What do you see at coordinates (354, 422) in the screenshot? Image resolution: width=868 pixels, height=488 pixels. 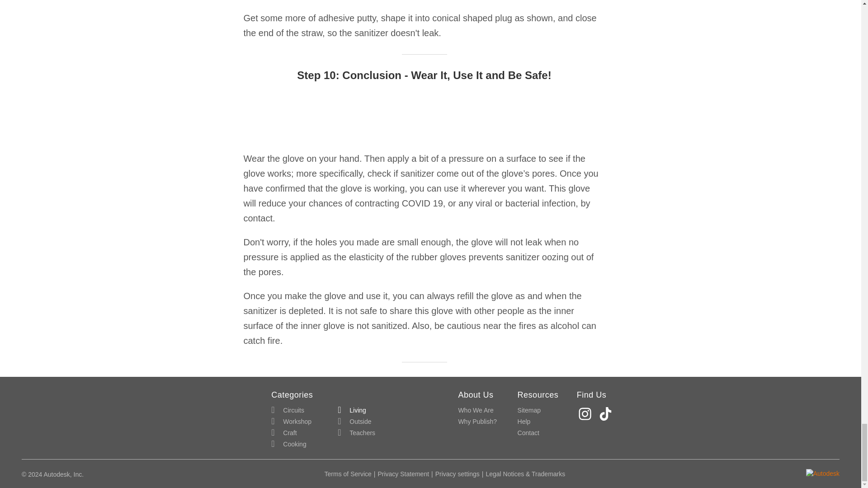 I see `Outside` at bounding box center [354, 422].